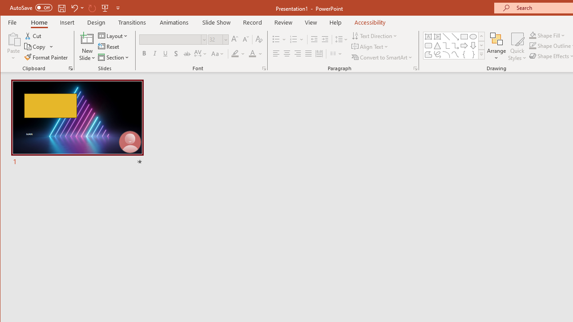 Image resolution: width=573 pixels, height=322 pixels. What do you see at coordinates (481, 55) in the screenshot?
I see `Shapes` at bounding box center [481, 55].